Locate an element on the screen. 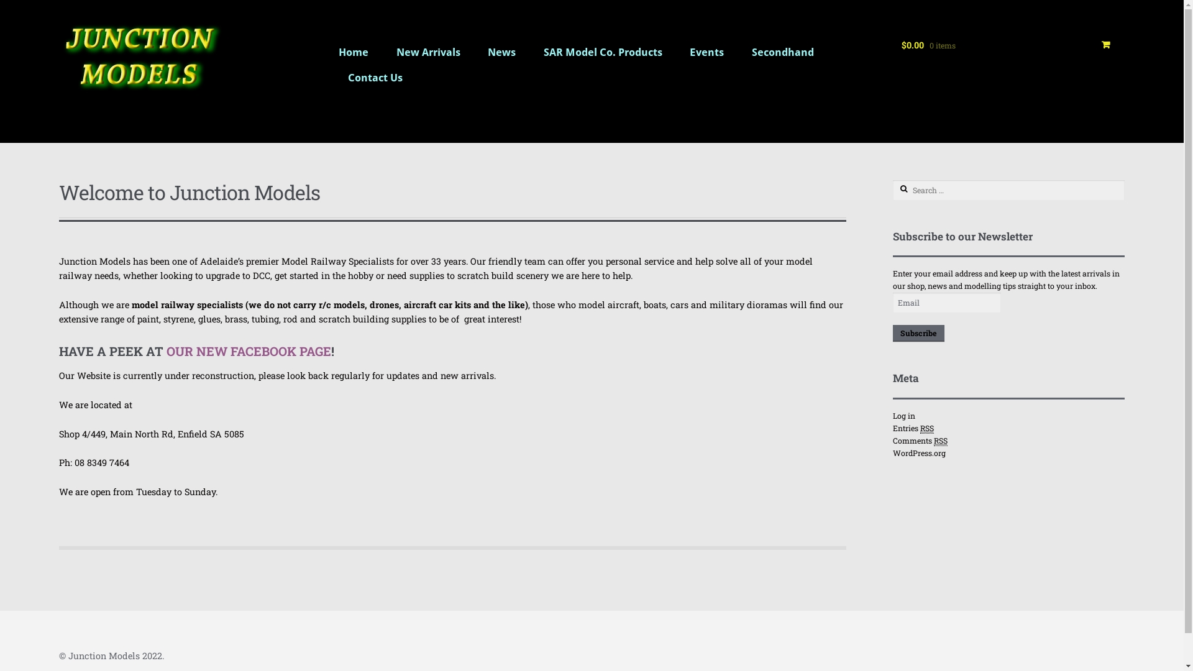  SAR Model Co. Products is located at coordinates (603, 57).